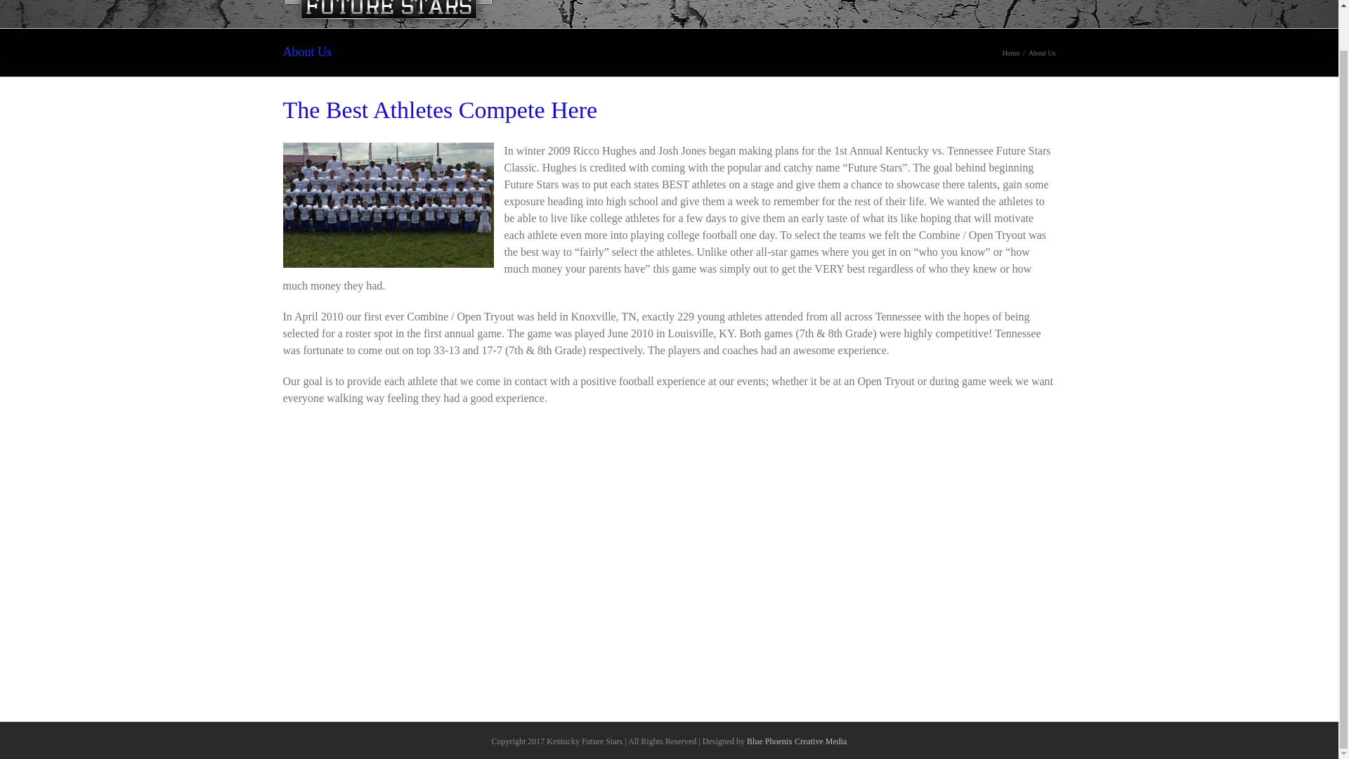  Describe the element at coordinates (658, 8) in the screenshot. I see `Register` at that location.